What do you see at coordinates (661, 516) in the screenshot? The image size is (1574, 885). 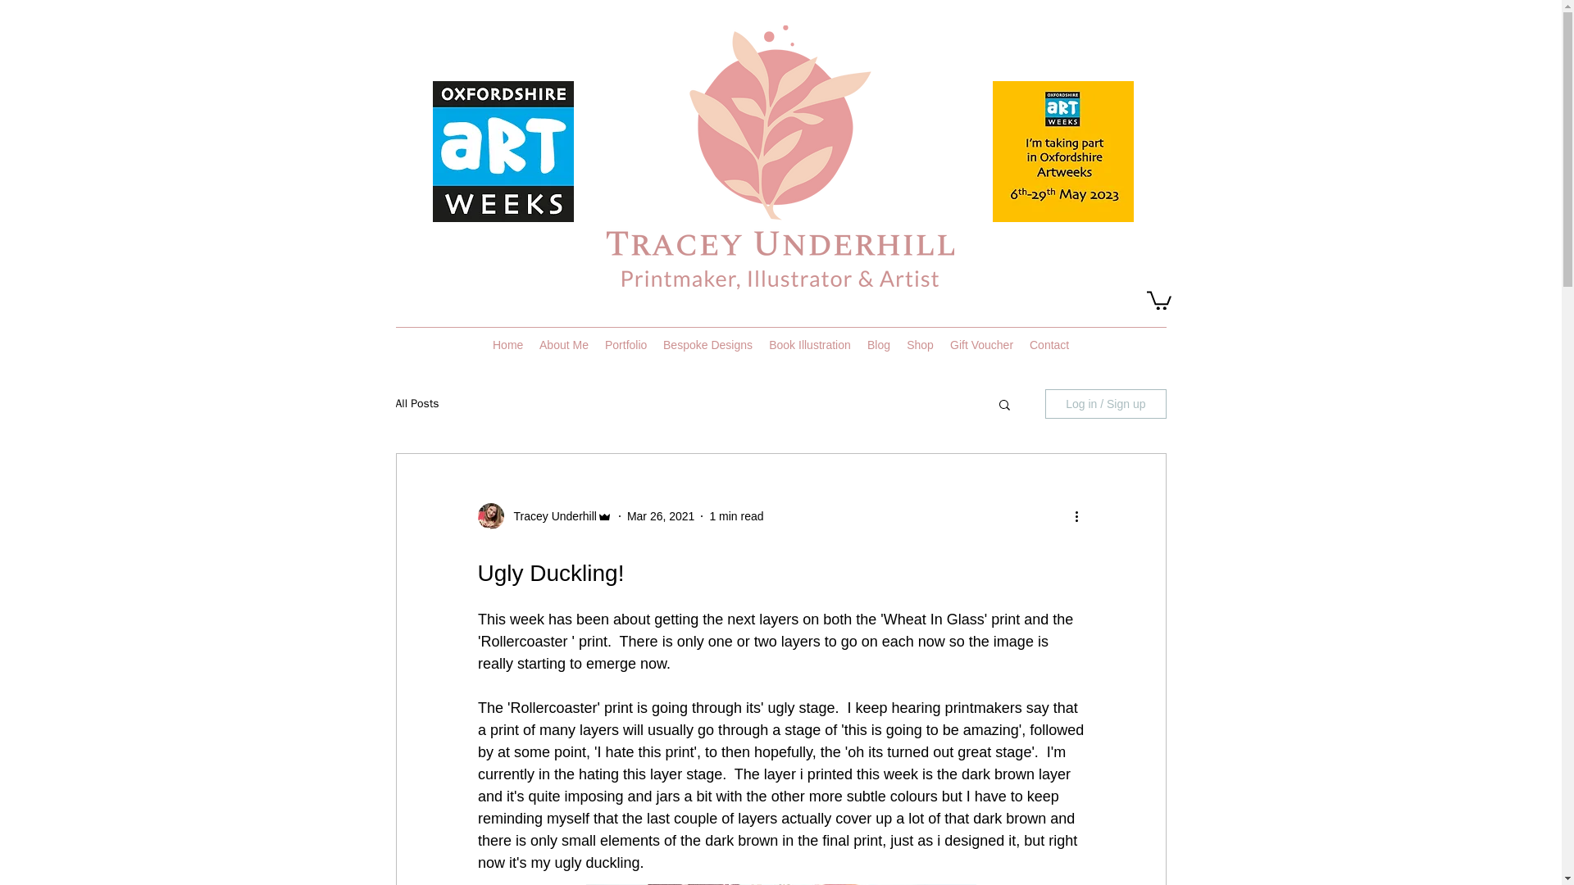 I see `Mar 26, 2021` at bounding box center [661, 516].